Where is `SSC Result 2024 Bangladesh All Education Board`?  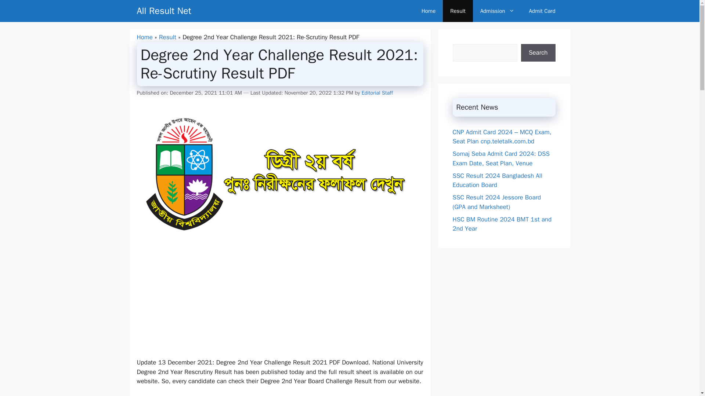 SSC Result 2024 Bangladesh All Education Board is located at coordinates (497, 180).